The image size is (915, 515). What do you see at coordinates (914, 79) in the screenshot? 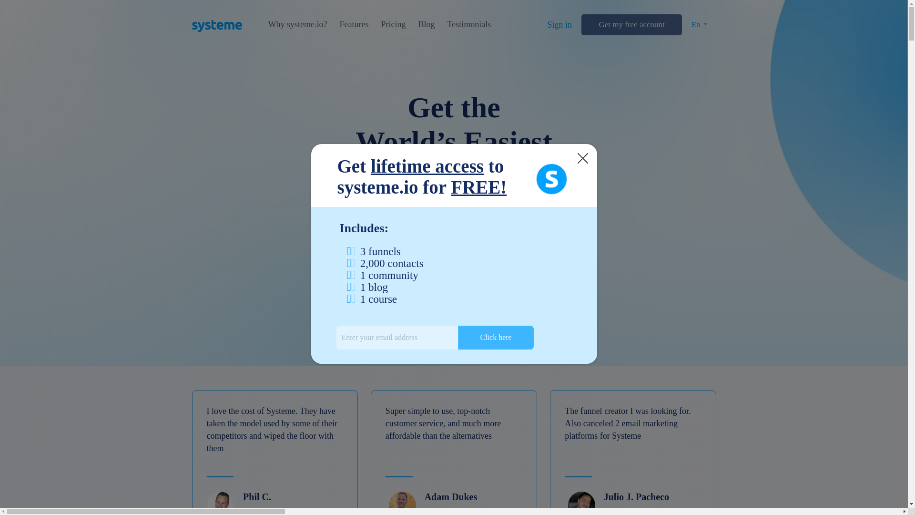
I see `Testimonials` at bounding box center [914, 79].